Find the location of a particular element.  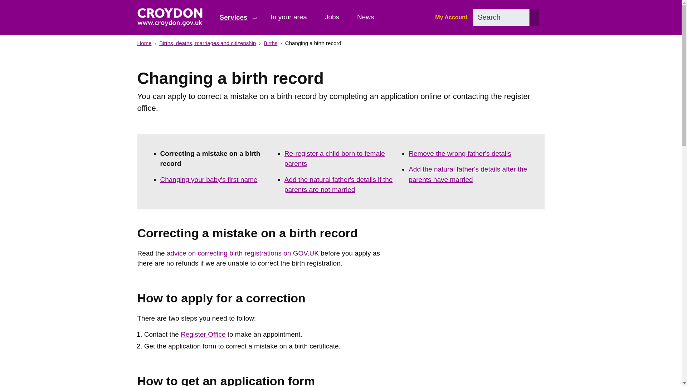

Home is located at coordinates (145, 43).